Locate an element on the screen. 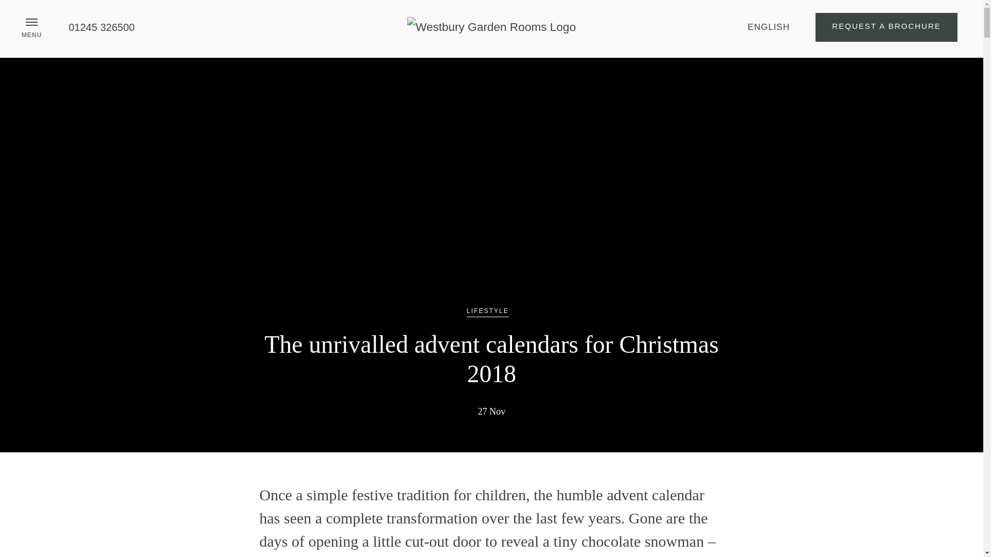 This screenshot has width=991, height=557. ENGLISH is located at coordinates (769, 27).